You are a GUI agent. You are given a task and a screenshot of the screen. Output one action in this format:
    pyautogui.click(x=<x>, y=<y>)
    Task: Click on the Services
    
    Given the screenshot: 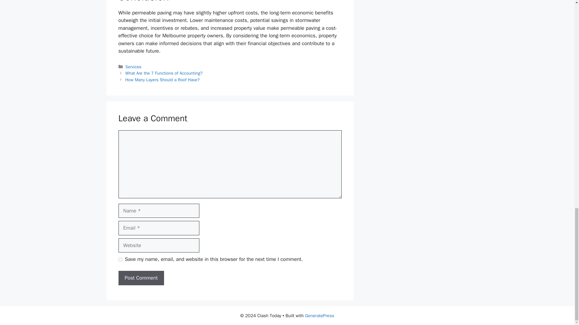 What is the action you would take?
    pyautogui.click(x=133, y=67)
    